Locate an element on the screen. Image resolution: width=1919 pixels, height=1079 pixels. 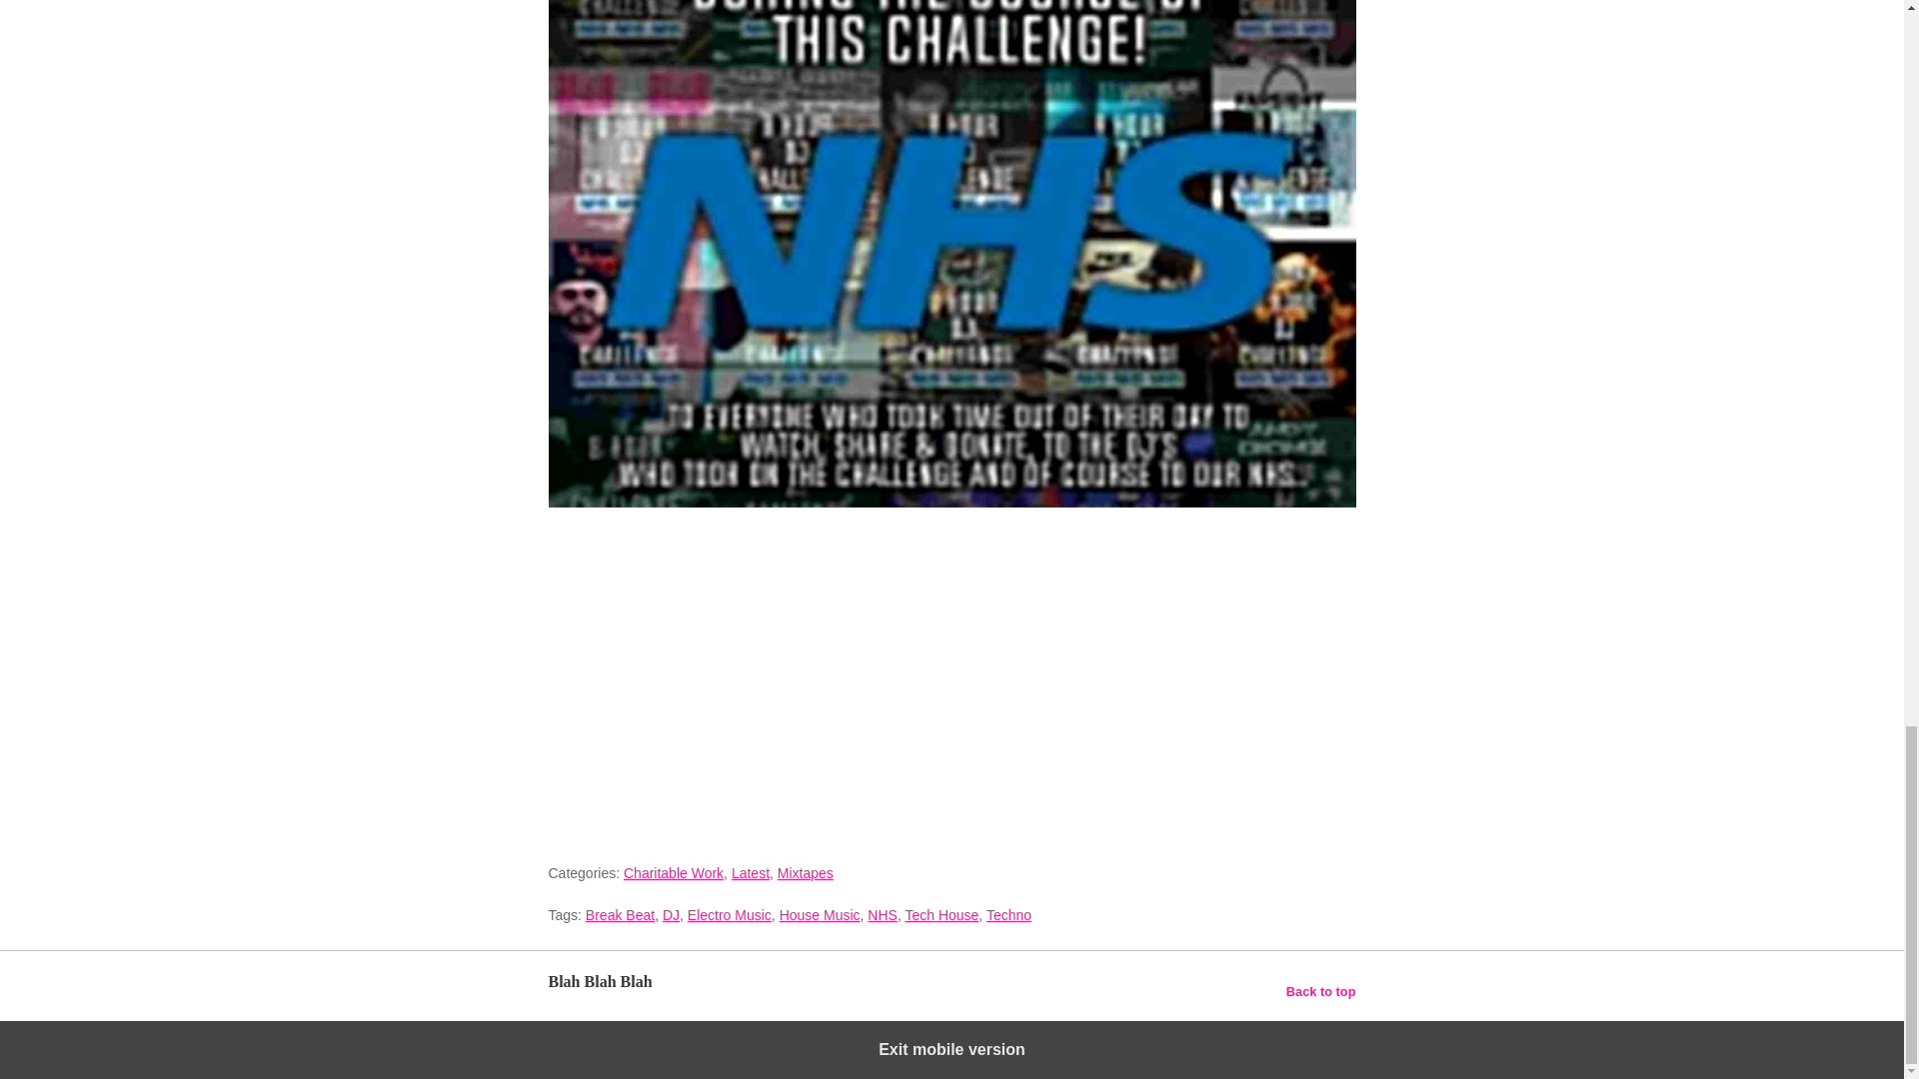
Electro Music is located at coordinates (729, 915).